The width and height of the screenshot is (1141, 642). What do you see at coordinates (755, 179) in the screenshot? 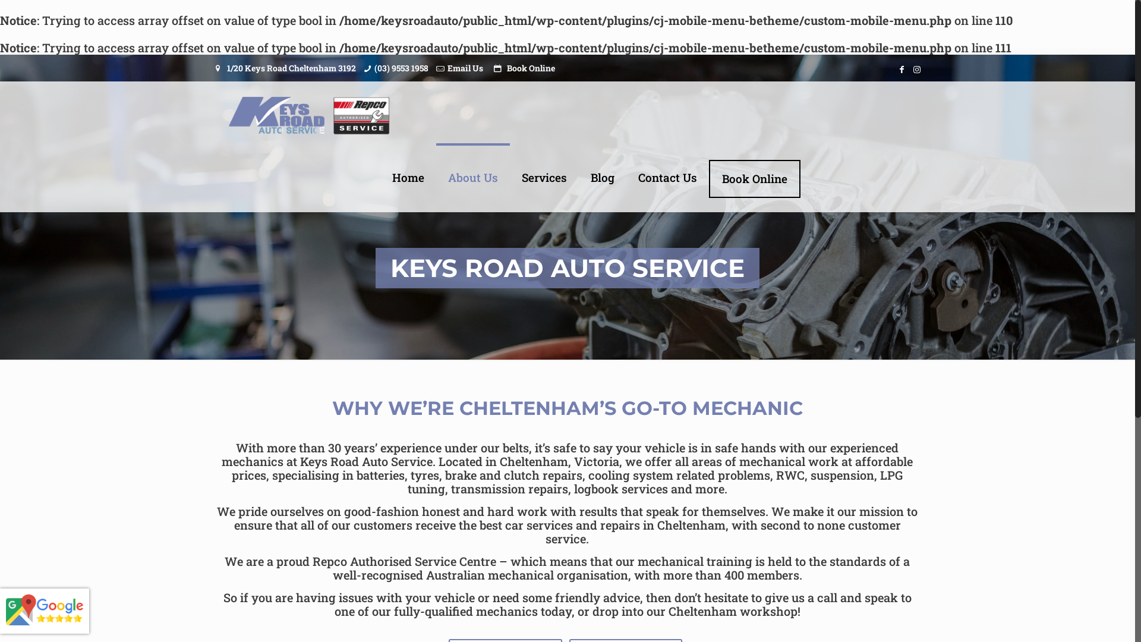
I see `Book Online` at bounding box center [755, 179].